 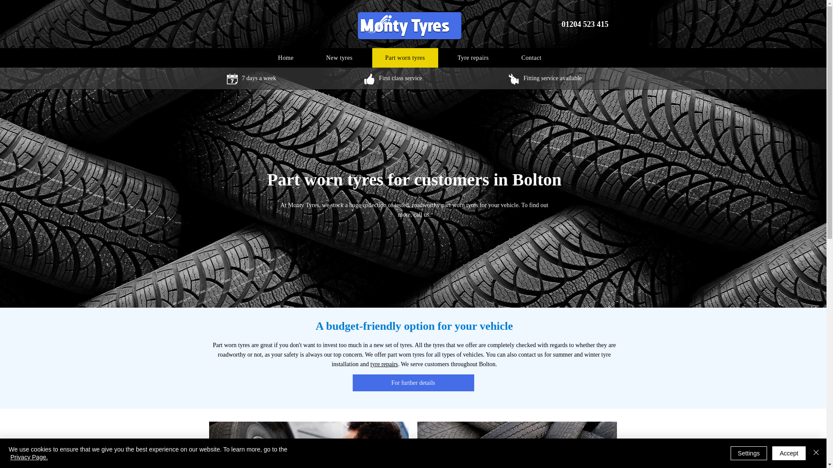 What do you see at coordinates (473, 58) in the screenshot?
I see `Tyre repairs` at bounding box center [473, 58].